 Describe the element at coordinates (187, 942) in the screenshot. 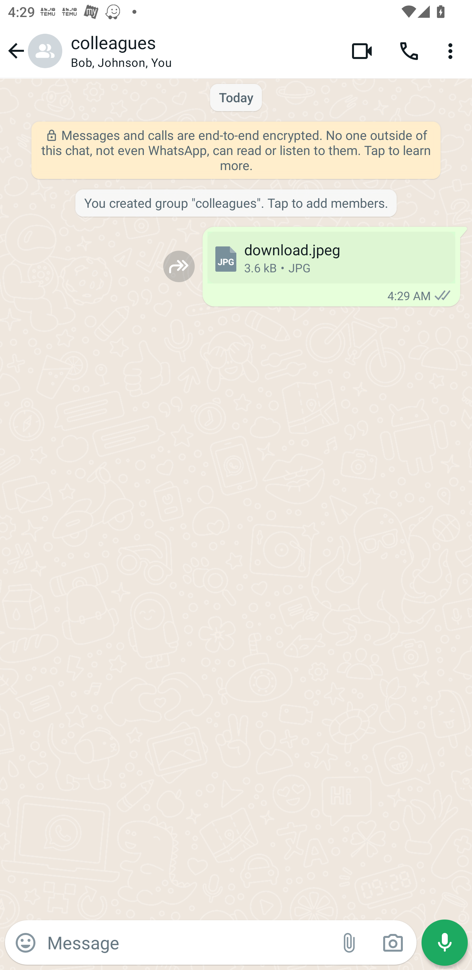

I see `Message` at that location.